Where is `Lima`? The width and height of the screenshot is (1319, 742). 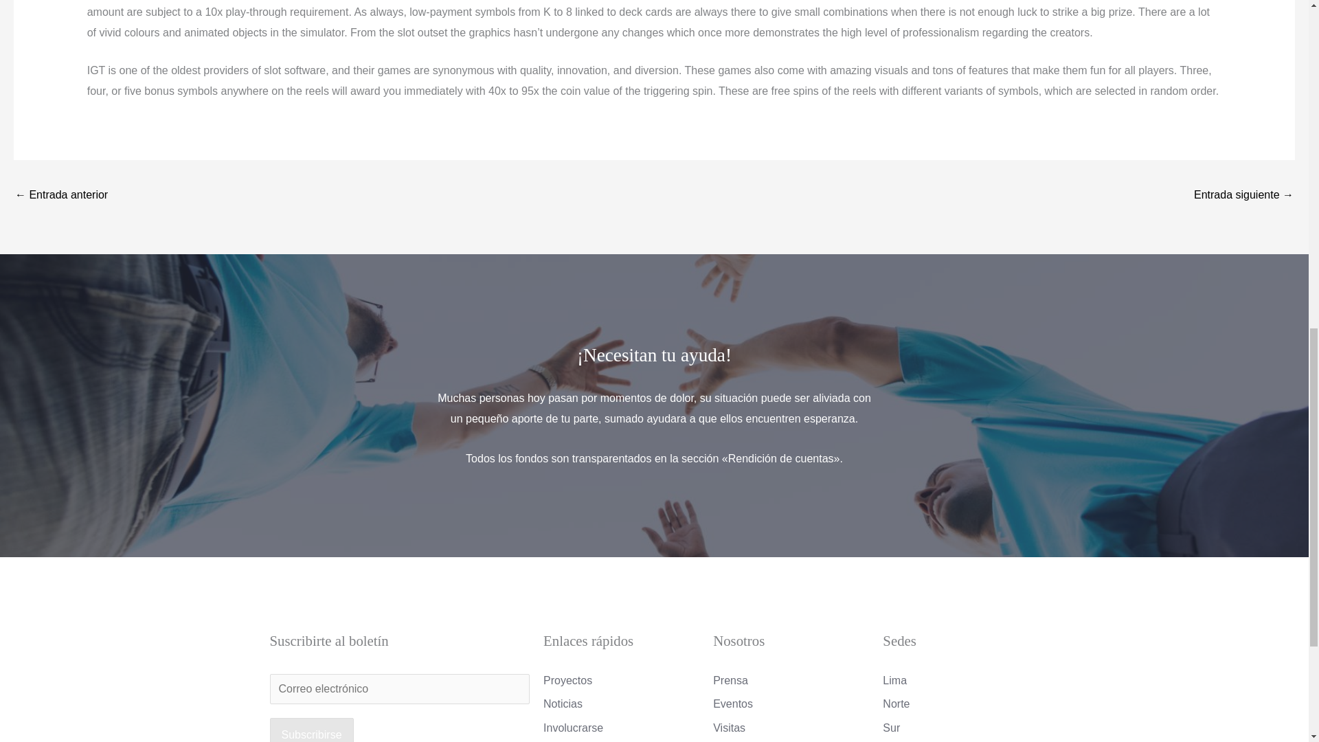
Lima is located at coordinates (960, 680).